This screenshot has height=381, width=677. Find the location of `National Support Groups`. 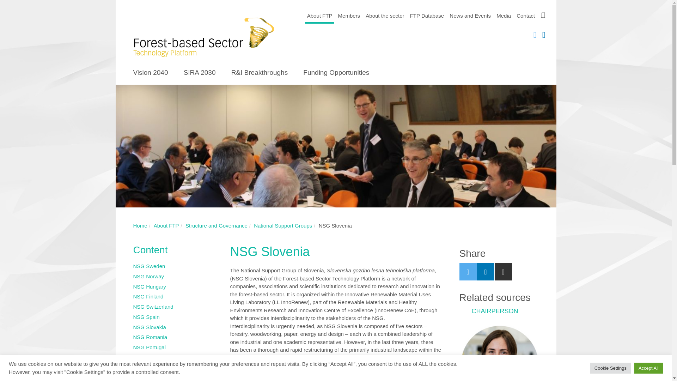

National Support Groups is located at coordinates (283, 225).